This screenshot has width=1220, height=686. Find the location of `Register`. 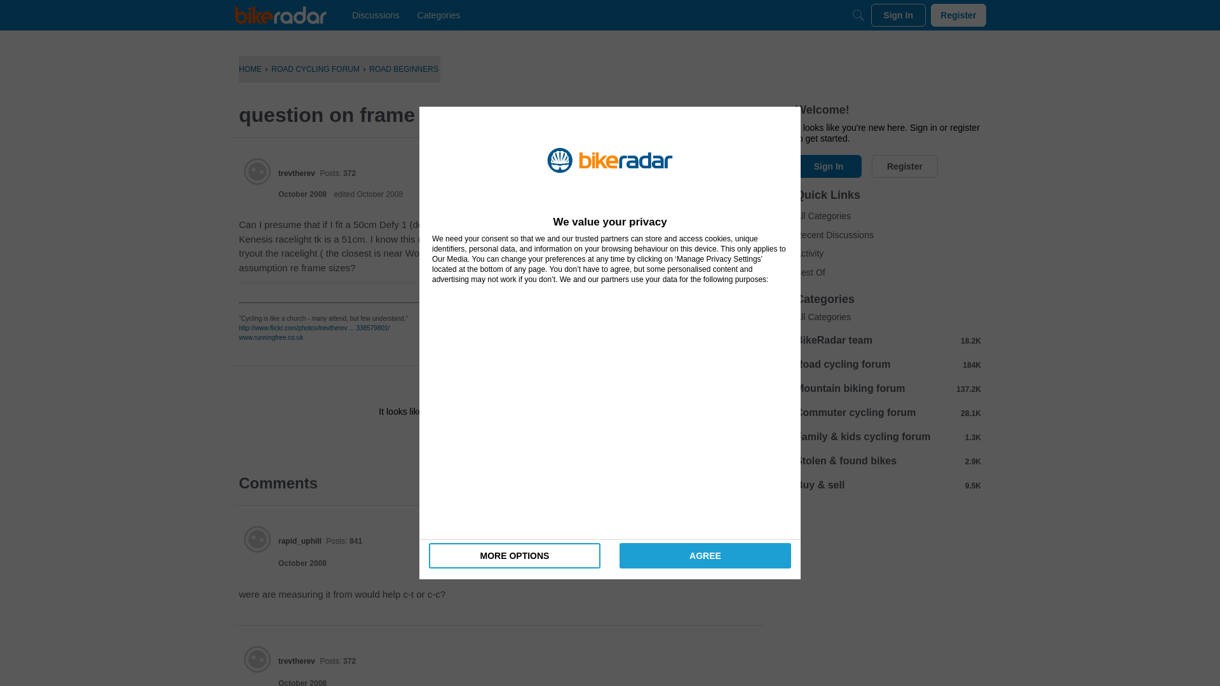

Register is located at coordinates (535, 440).